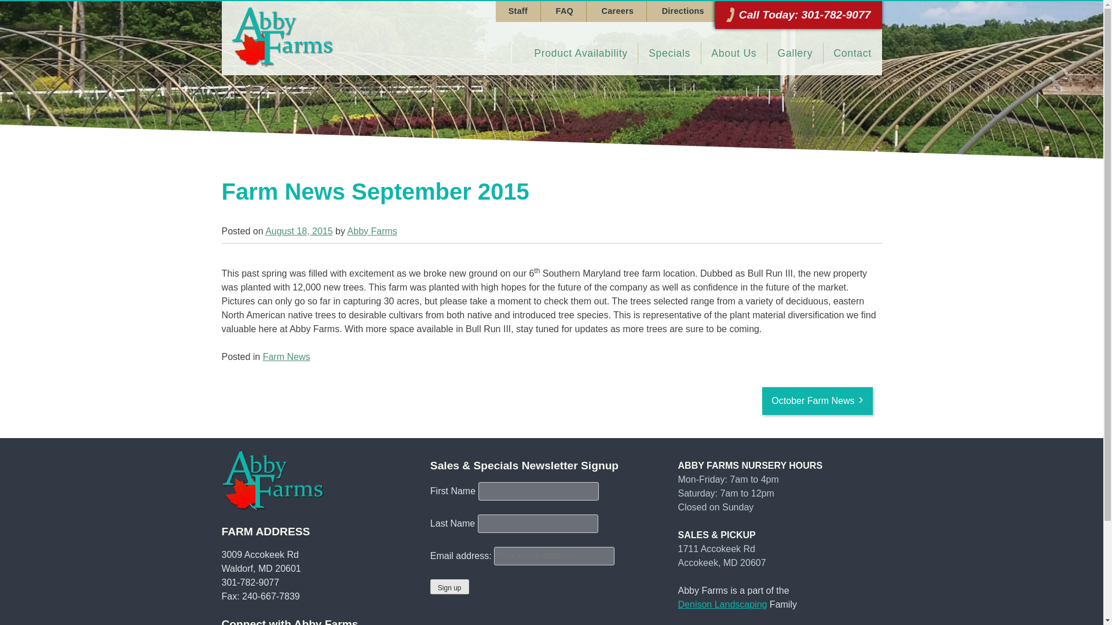 This screenshot has width=1112, height=625. Describe the element at coordinates (518, 12) in the screenshot. I see `Staff` at that location.